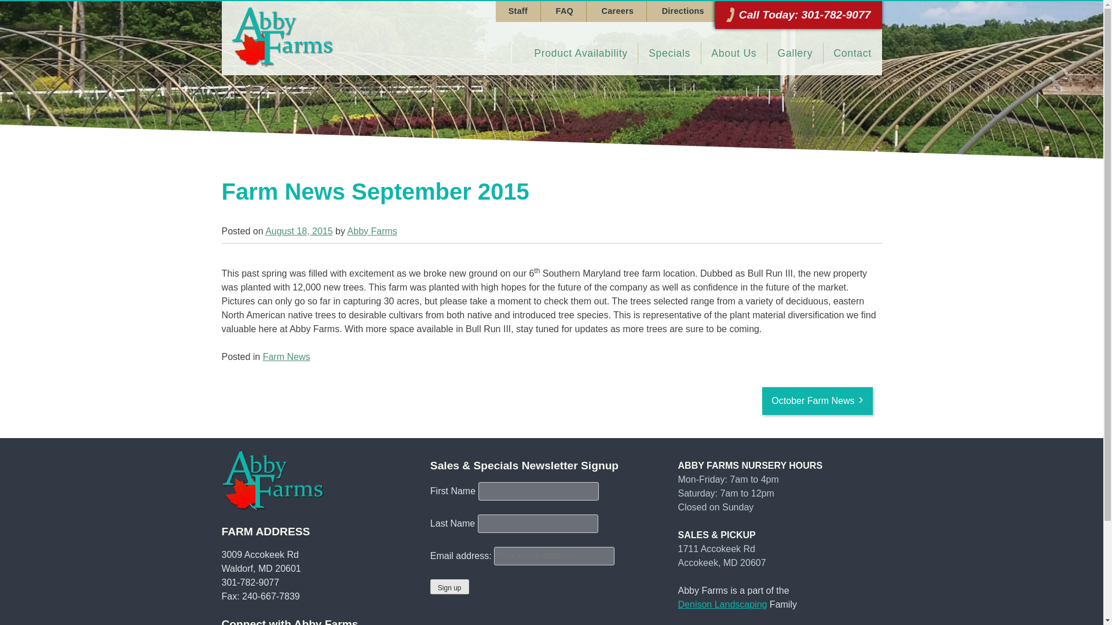 This screenshot has width=1112, height=625. Describe the element at coordinates (518, 12) in the screenshot. I see `Staff` at that location.